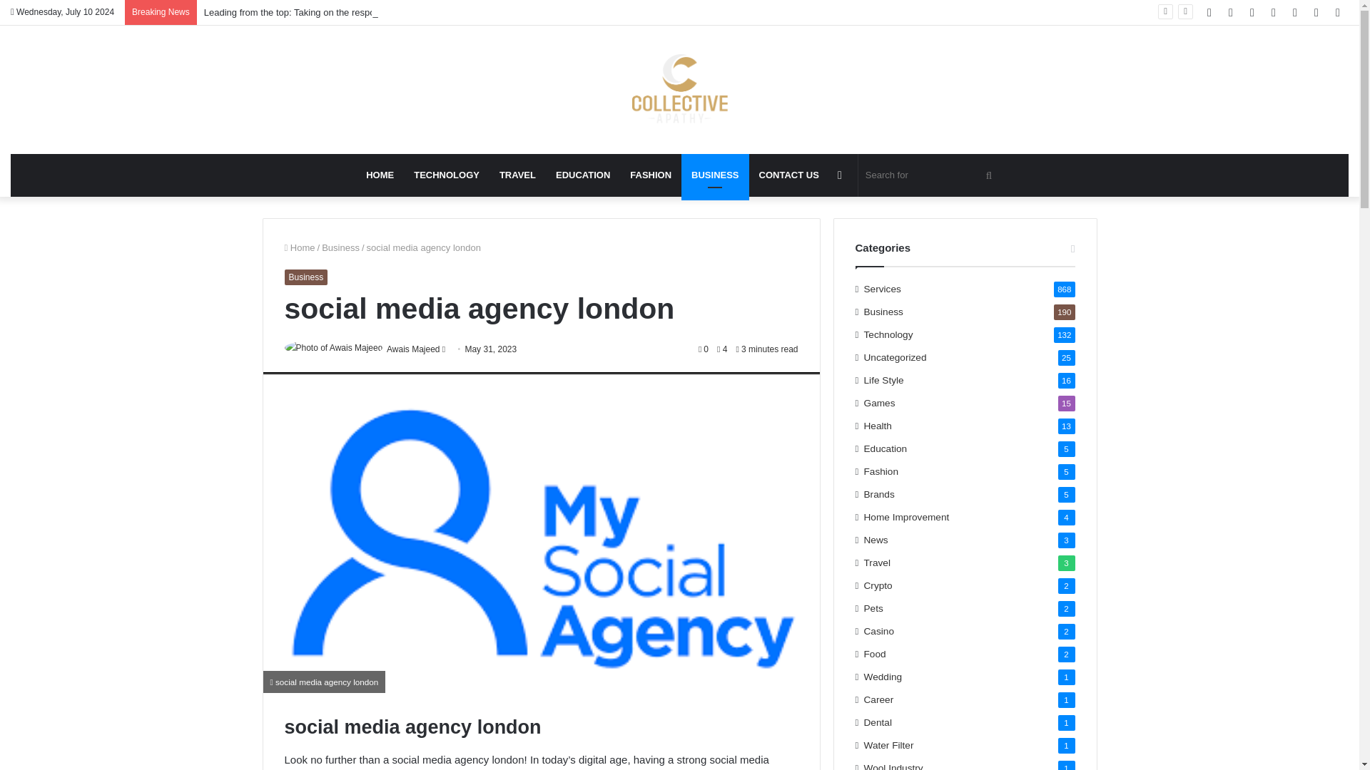 The height and width of the screenshot is (770, 1370). What do you see at coordinates (380, 175) in the screenshot?
I see `HOME` at bounding box center [380, 175].